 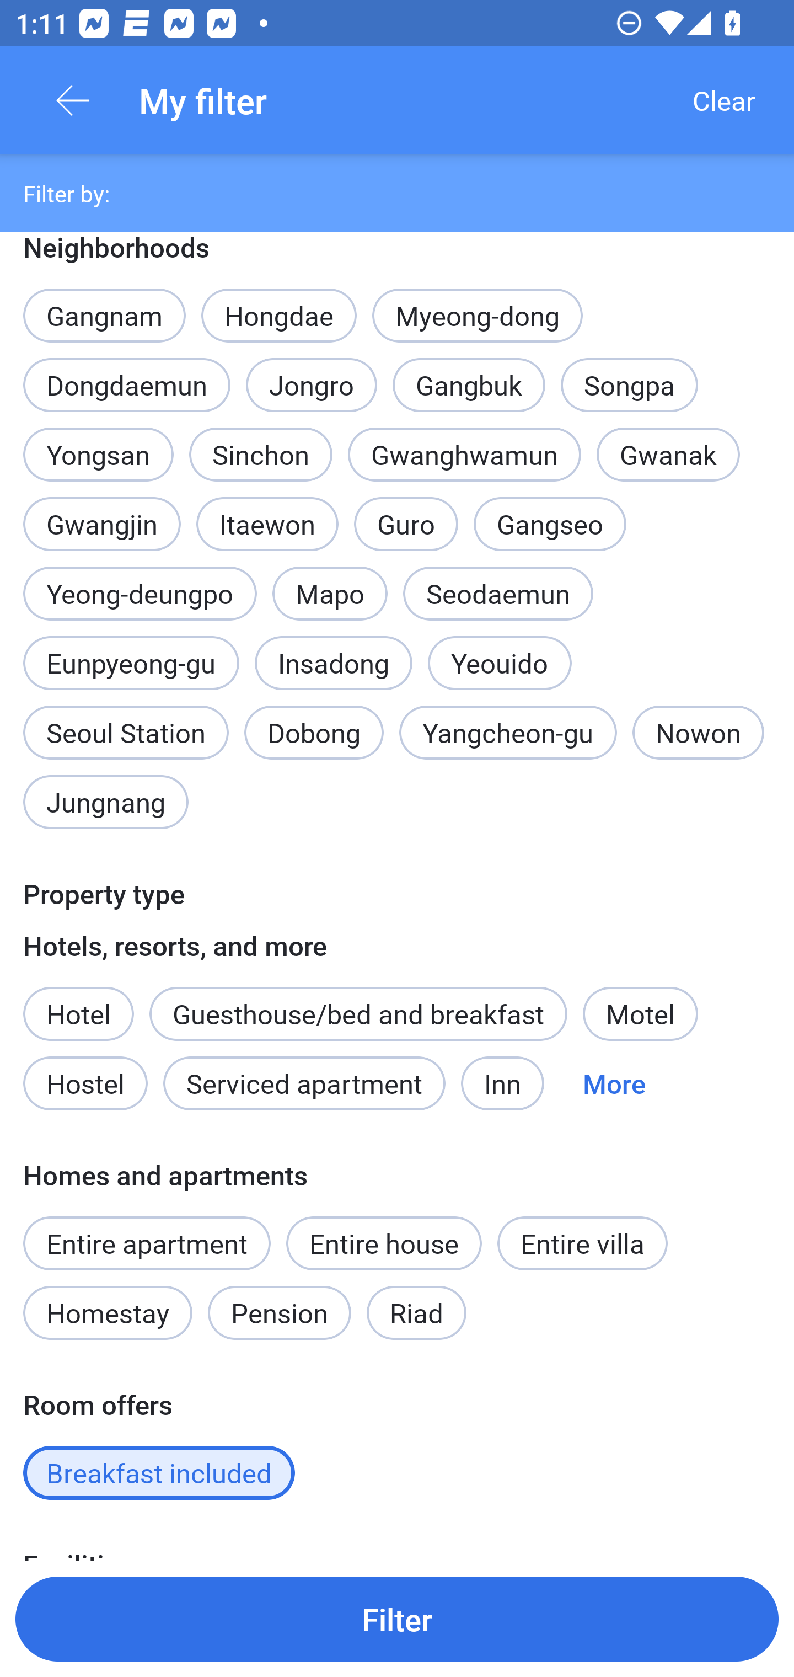 What do you see at coordinates (314, 731) in the screenshot?
I see `Dobong` at bounding box center [314, 731].